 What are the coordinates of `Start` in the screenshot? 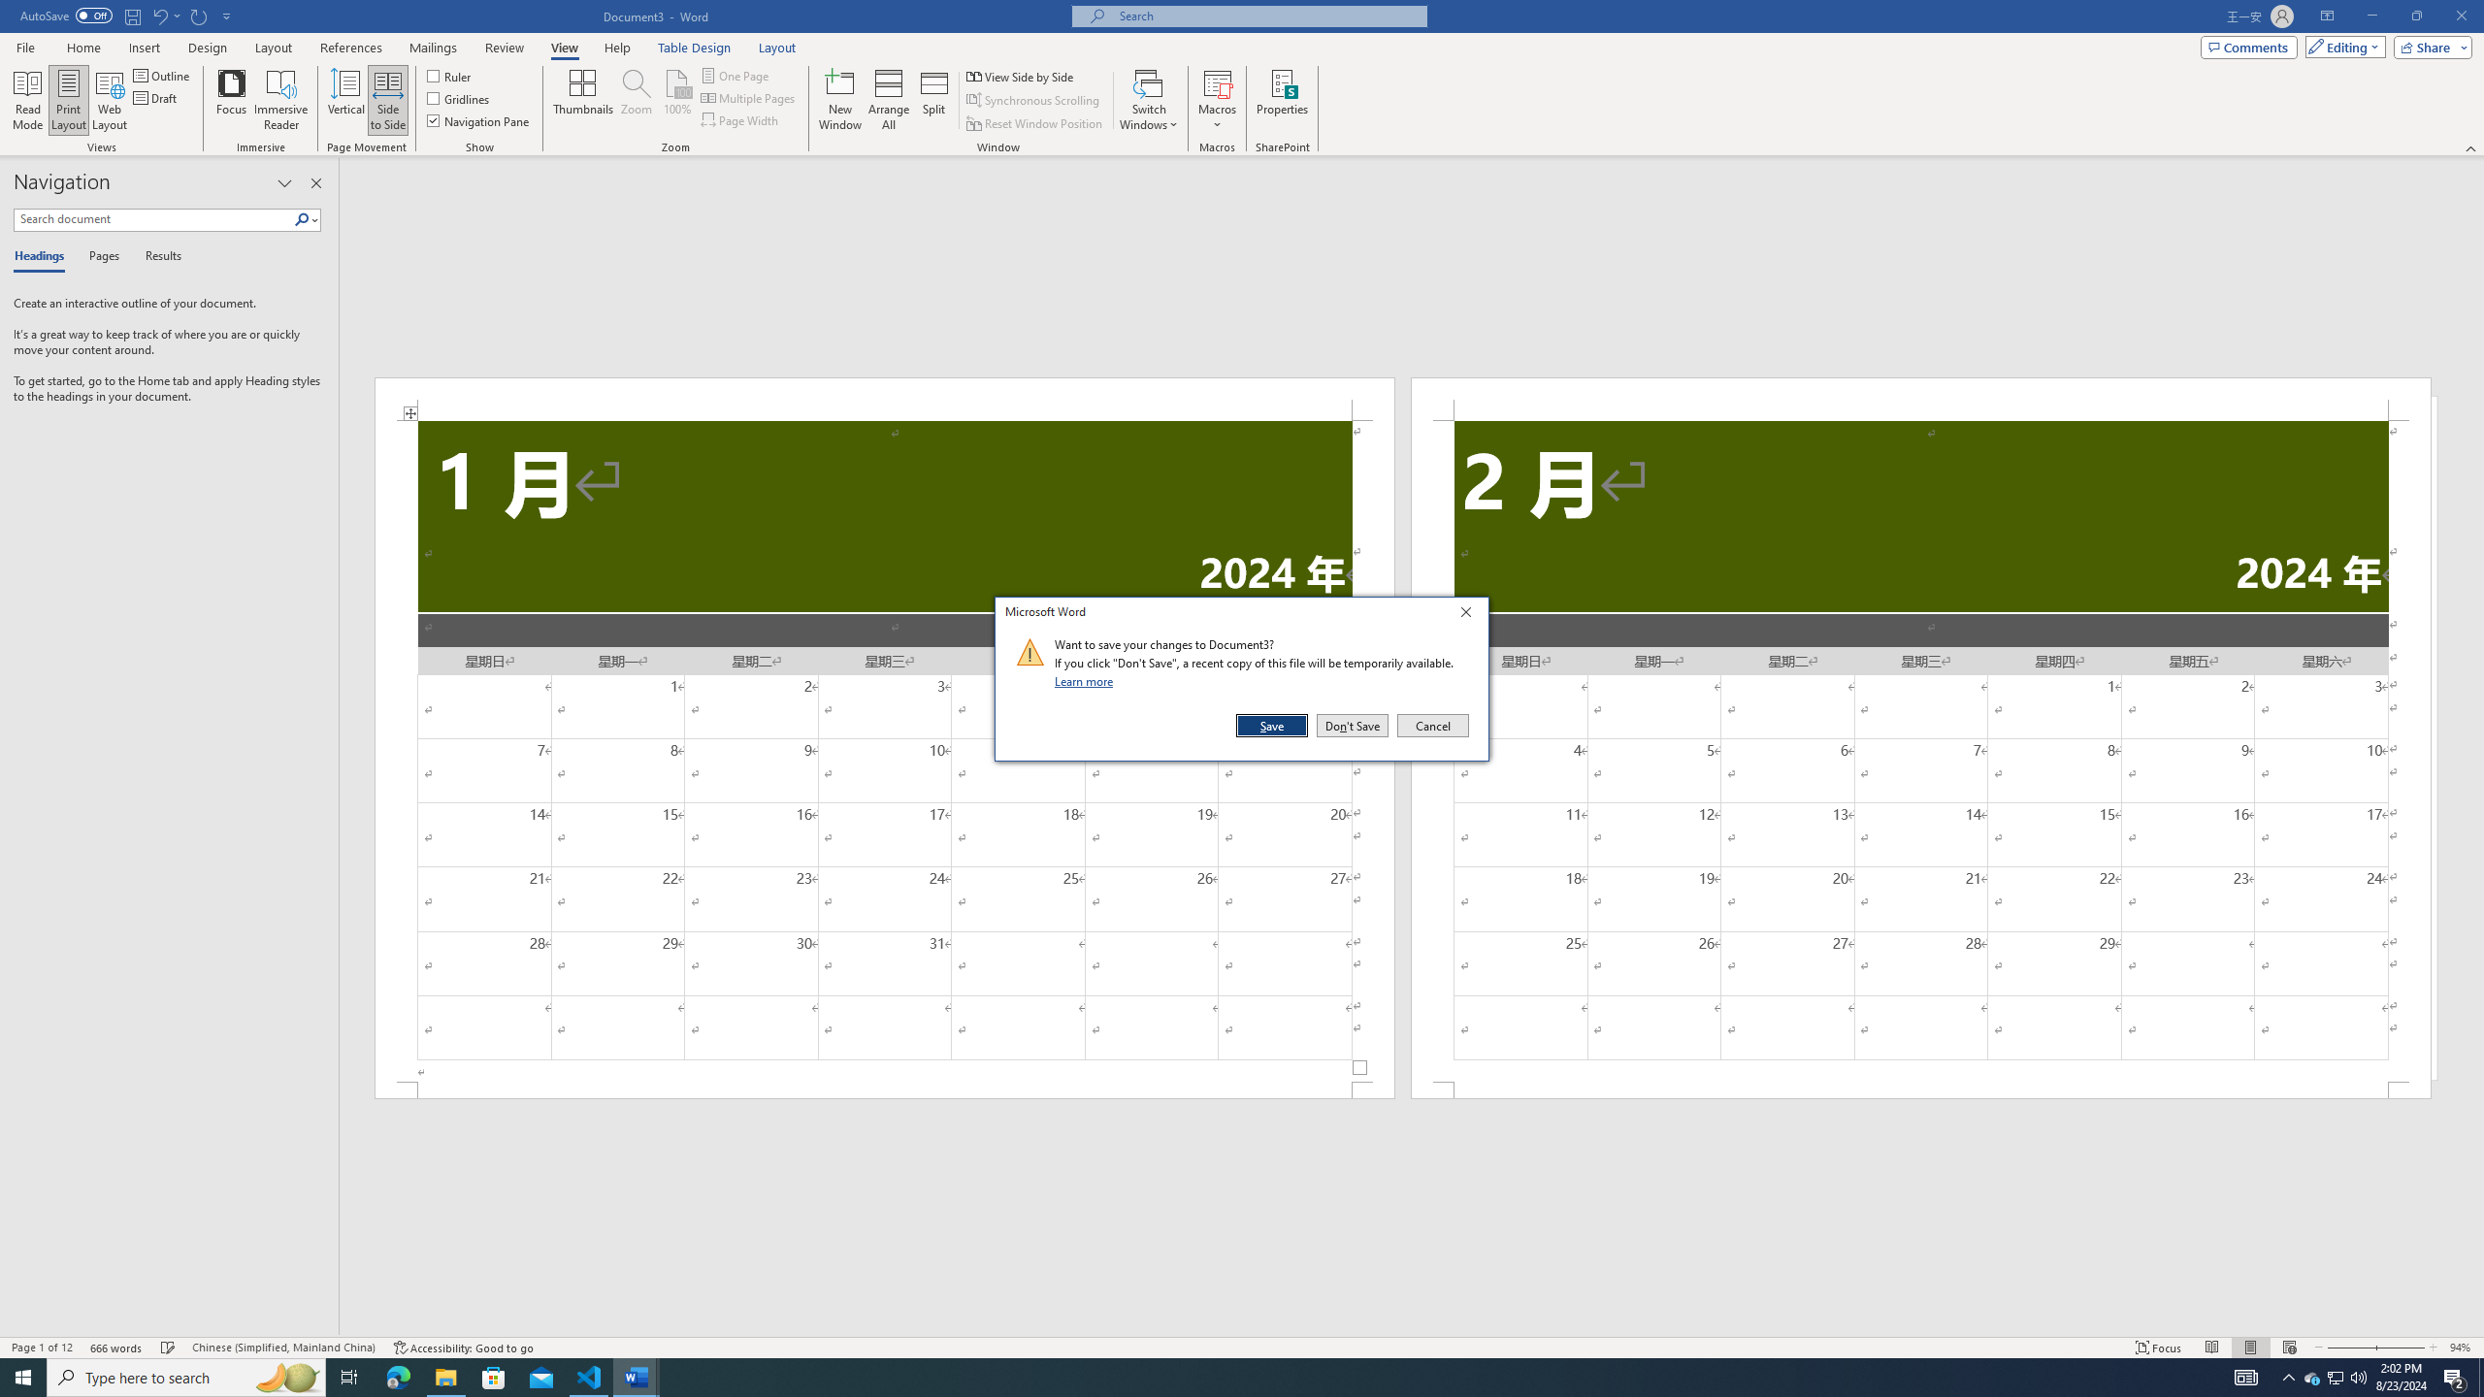 It's located at (23, 1378).